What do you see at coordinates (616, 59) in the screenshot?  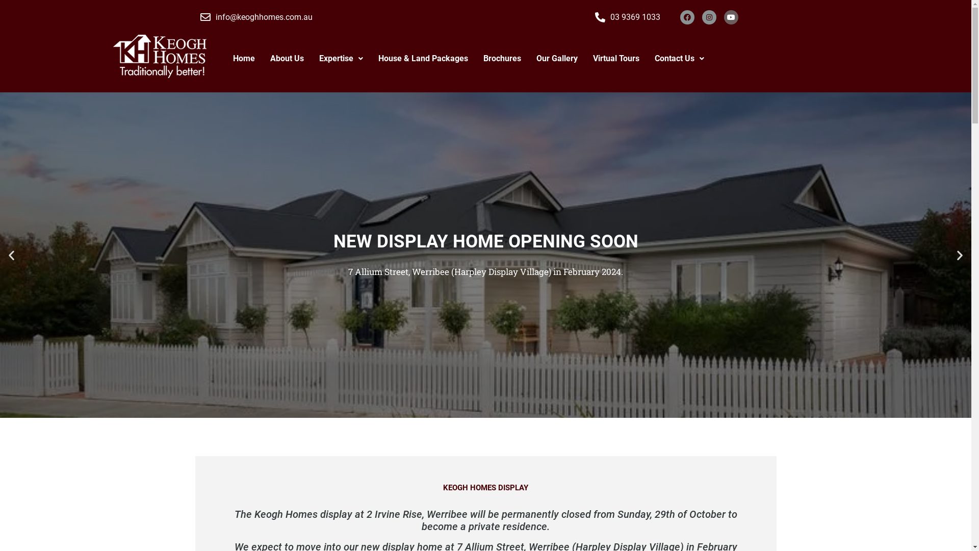 I see `Virtual Tours` at bounding box center [616, 59].